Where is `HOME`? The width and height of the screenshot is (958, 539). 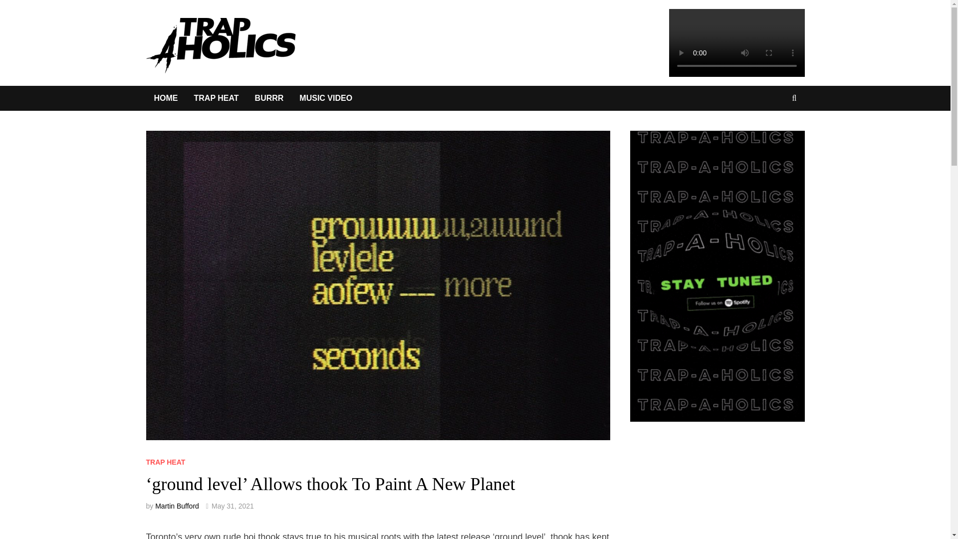
HOME is located at coordinates (166, 98).